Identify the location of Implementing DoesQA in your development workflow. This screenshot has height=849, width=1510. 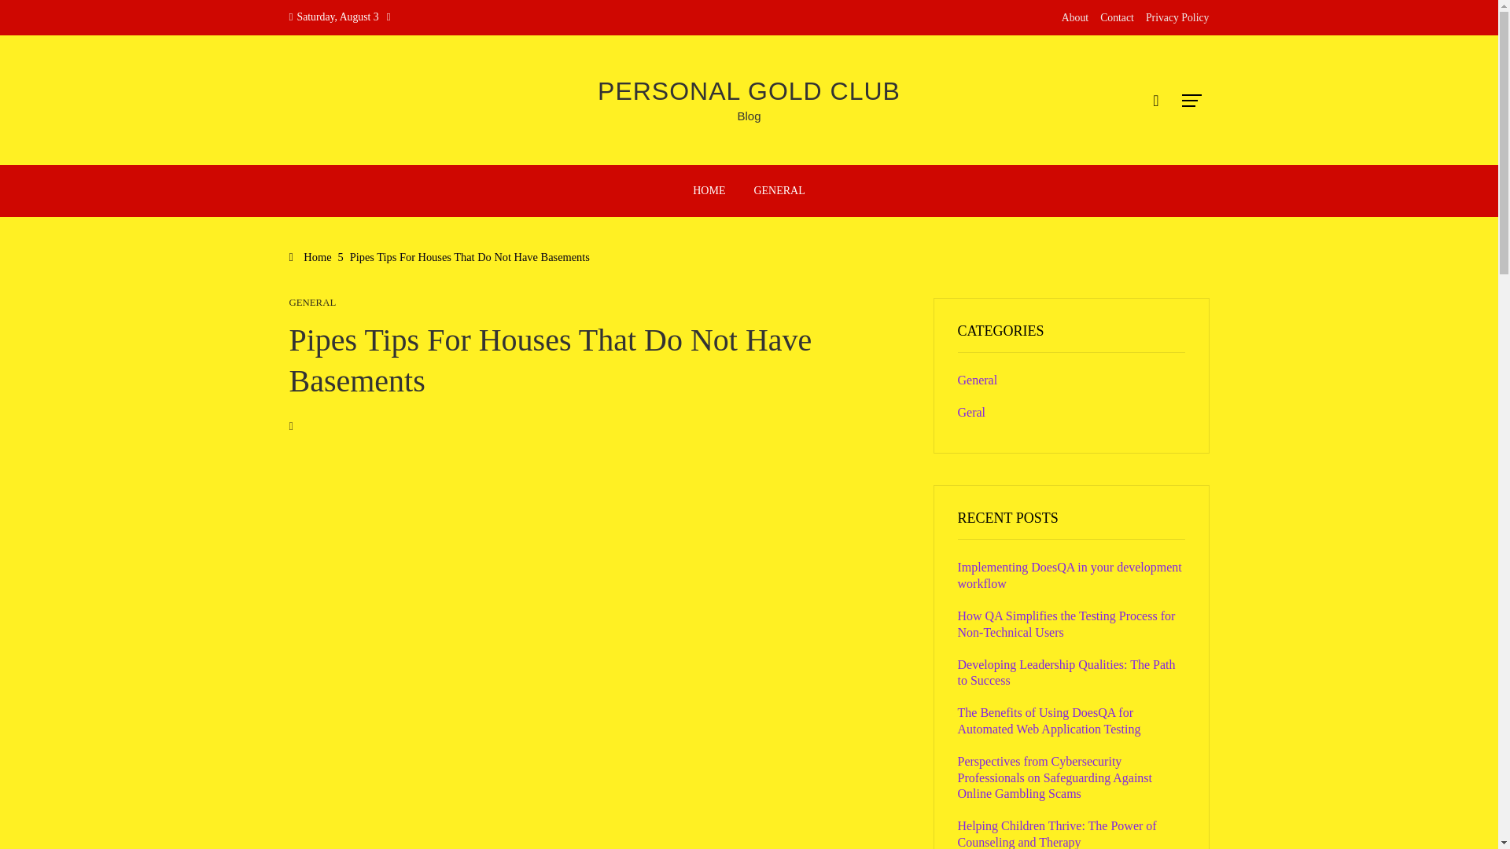
(1070, 575).